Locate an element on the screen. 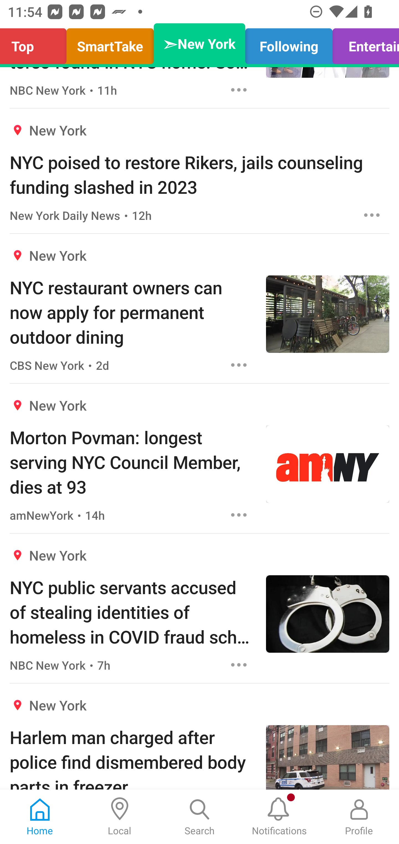 Image resolution: width=399 pixels, height=844 pixels. Following is located at coordinates (289, 44).